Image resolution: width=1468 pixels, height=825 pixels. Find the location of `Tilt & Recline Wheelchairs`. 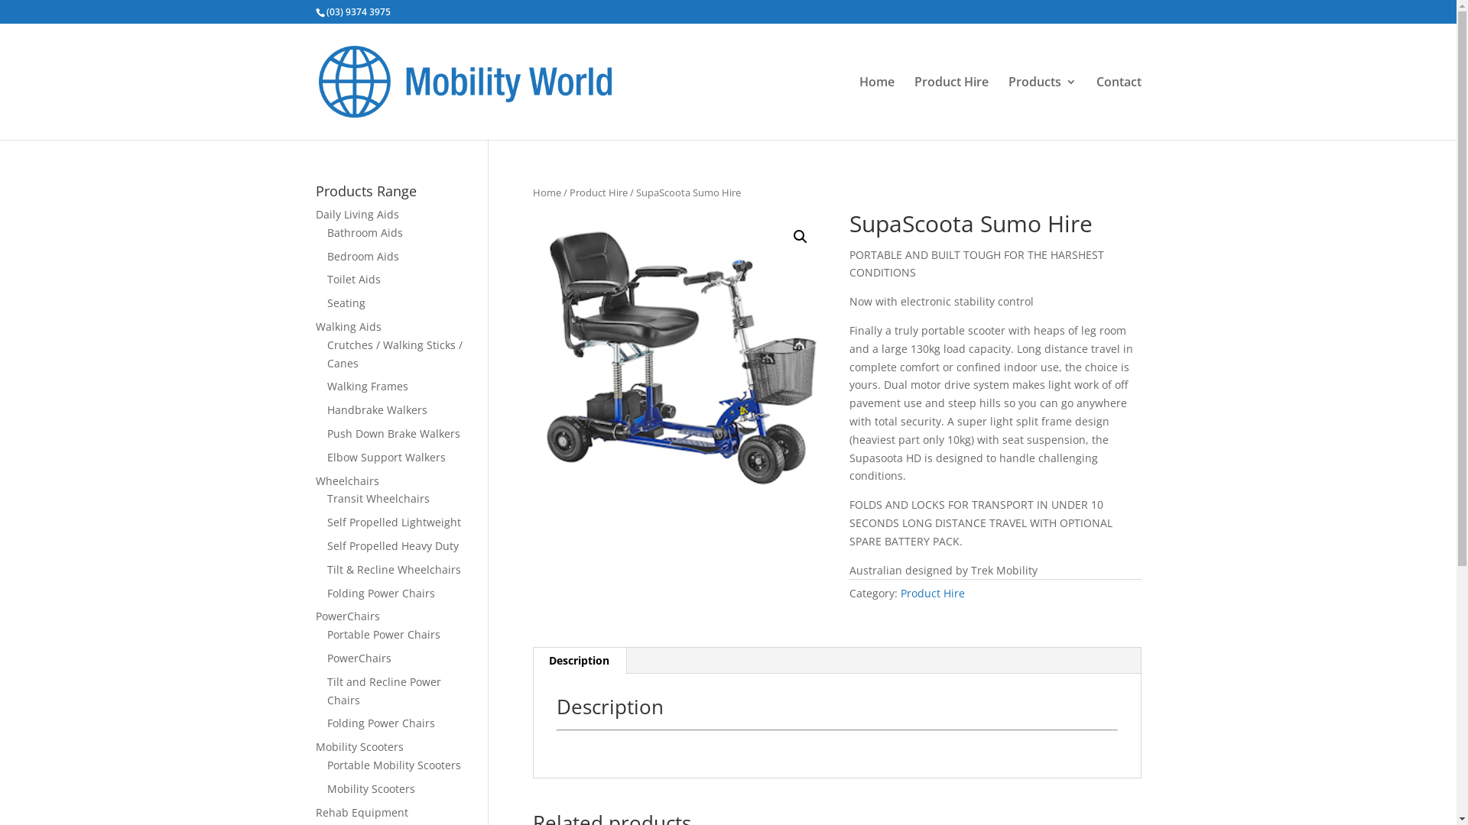

Tilt & Recline Wheelchairs is located at coordinates (395, 570).